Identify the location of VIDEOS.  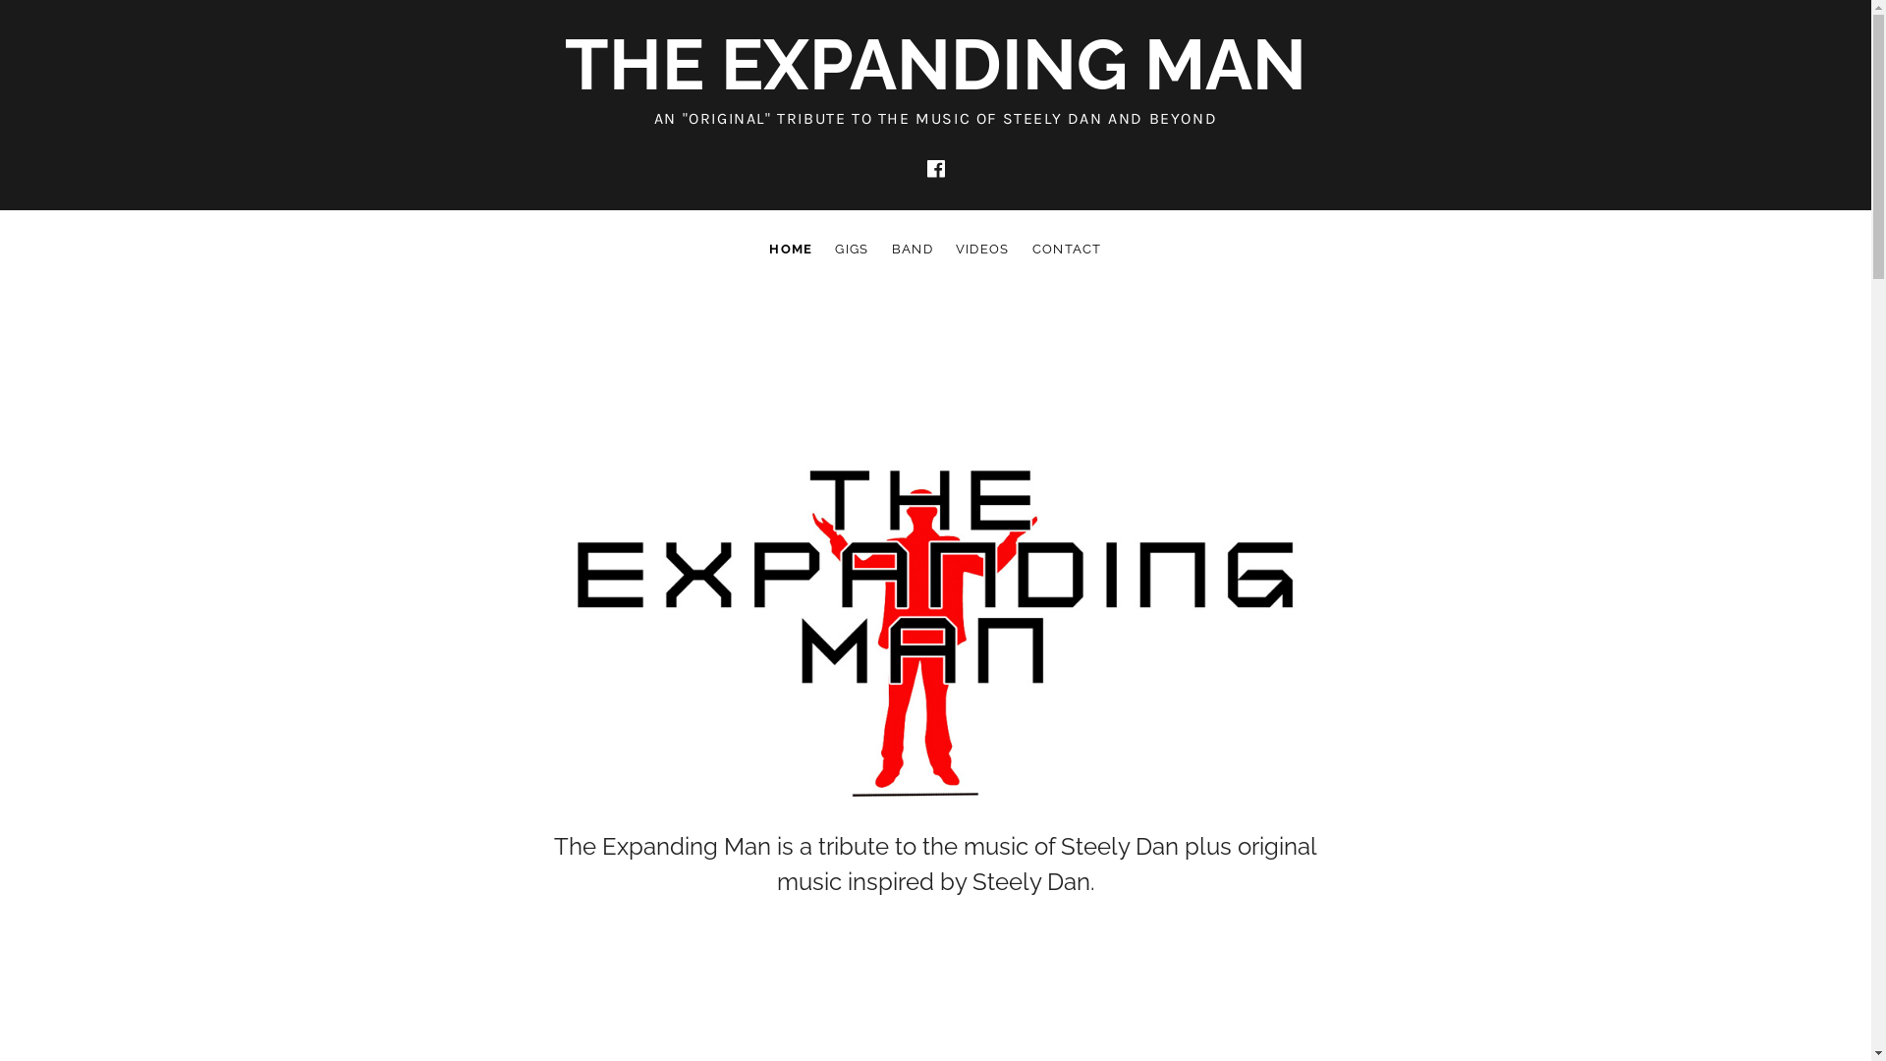
(982, 250).